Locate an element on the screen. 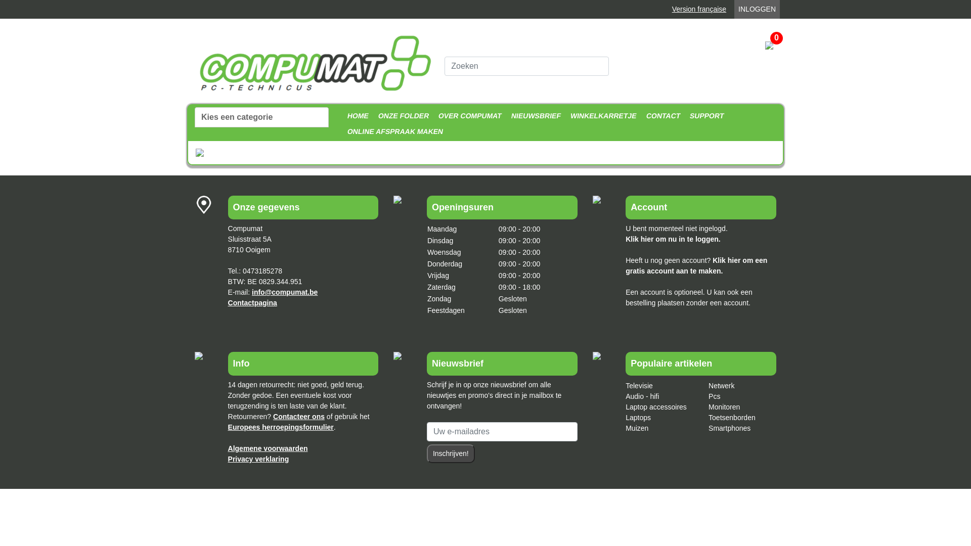 Image resolution: width=971 pixels, height=546 pixels. Privacy verklaring is located at coordinates (259, 459).